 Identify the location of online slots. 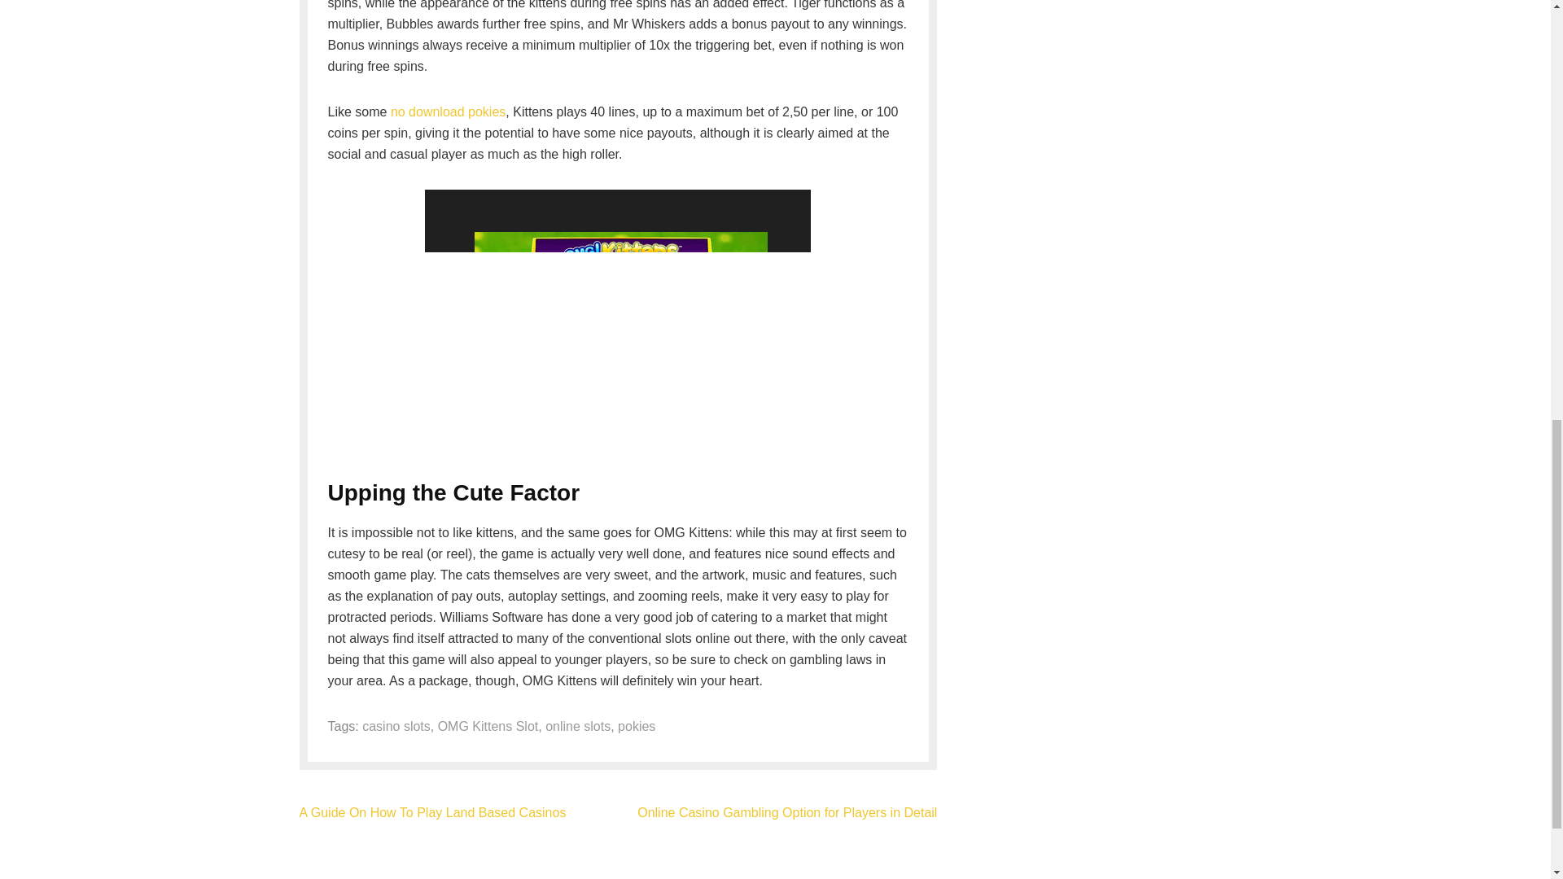
(578, 726).